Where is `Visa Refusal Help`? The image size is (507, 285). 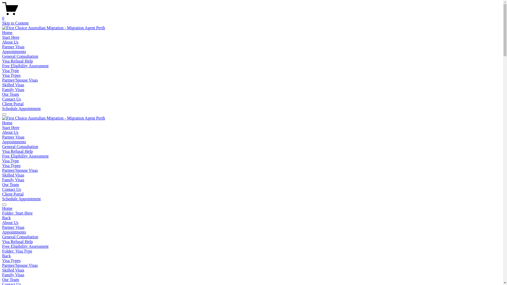
Visa Refusal Help is located at coordinates (17, 151).